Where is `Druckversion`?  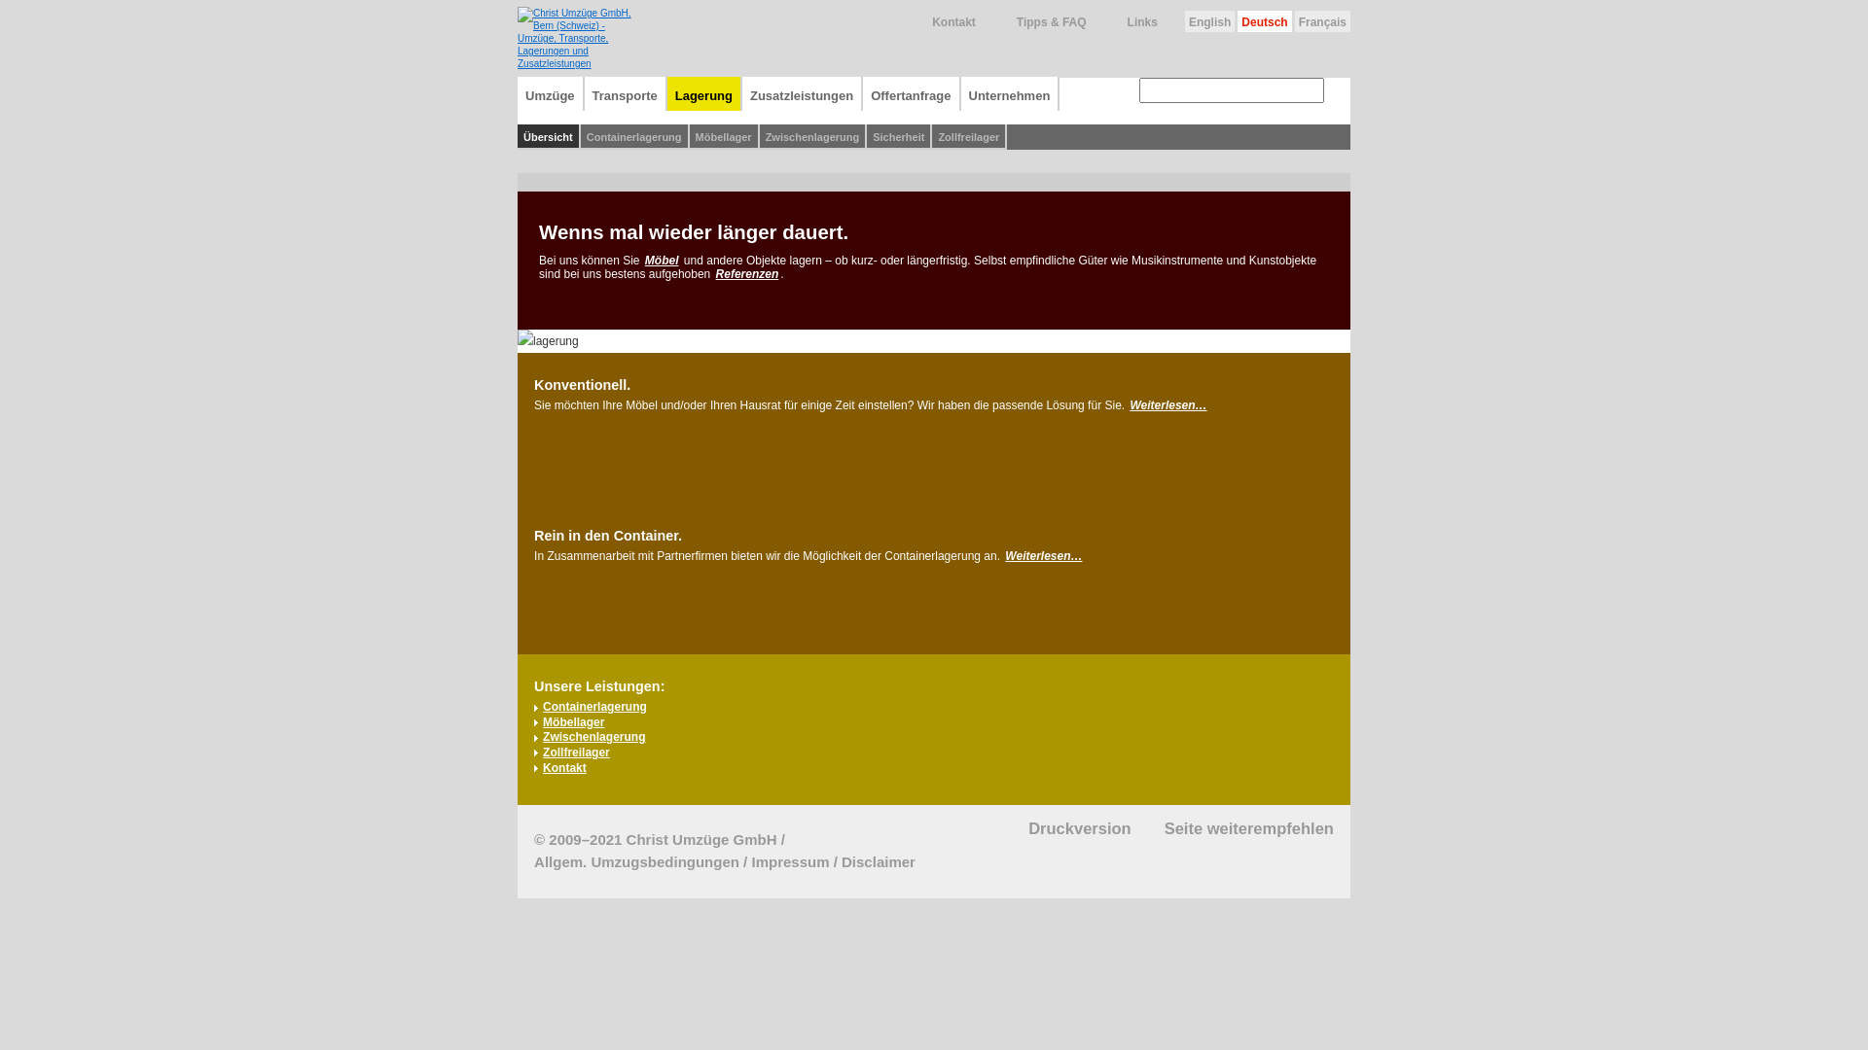
Druckversion is located at coordinates (1064, 828).